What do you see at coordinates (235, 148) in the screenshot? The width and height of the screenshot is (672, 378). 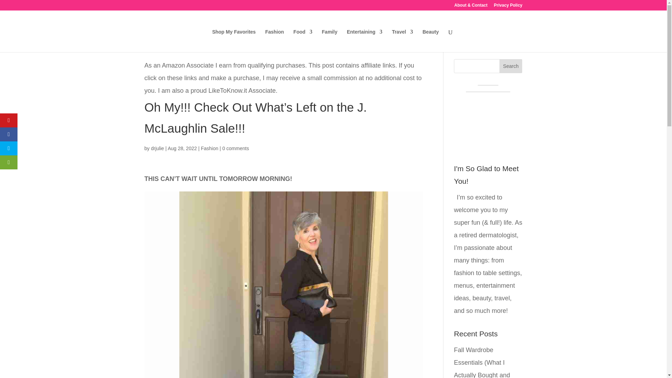 I see `0 comments` at bounding box center [235, 148].